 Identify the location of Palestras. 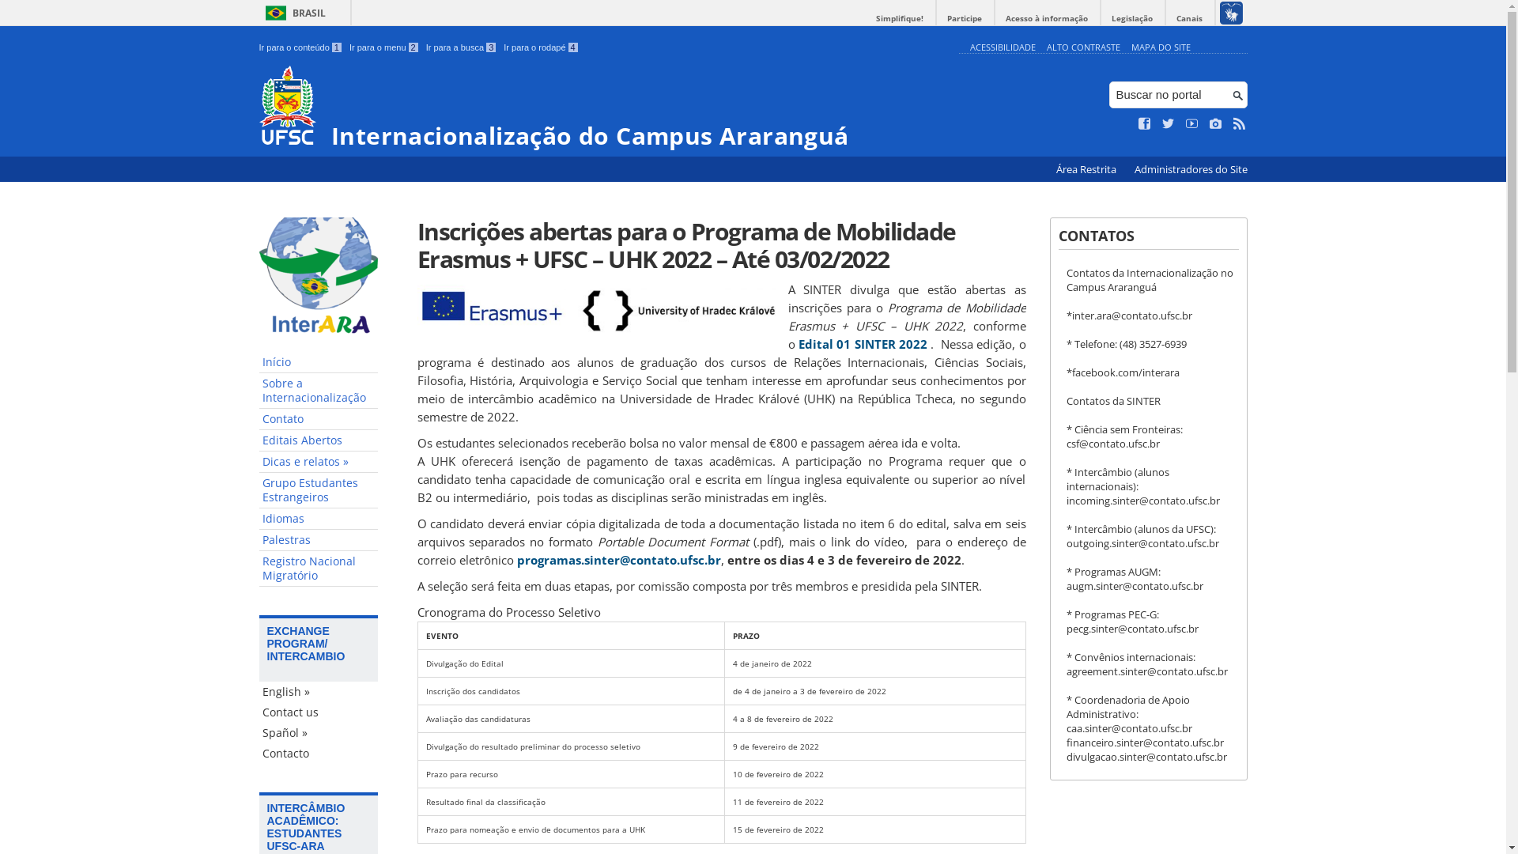
(319, 541).